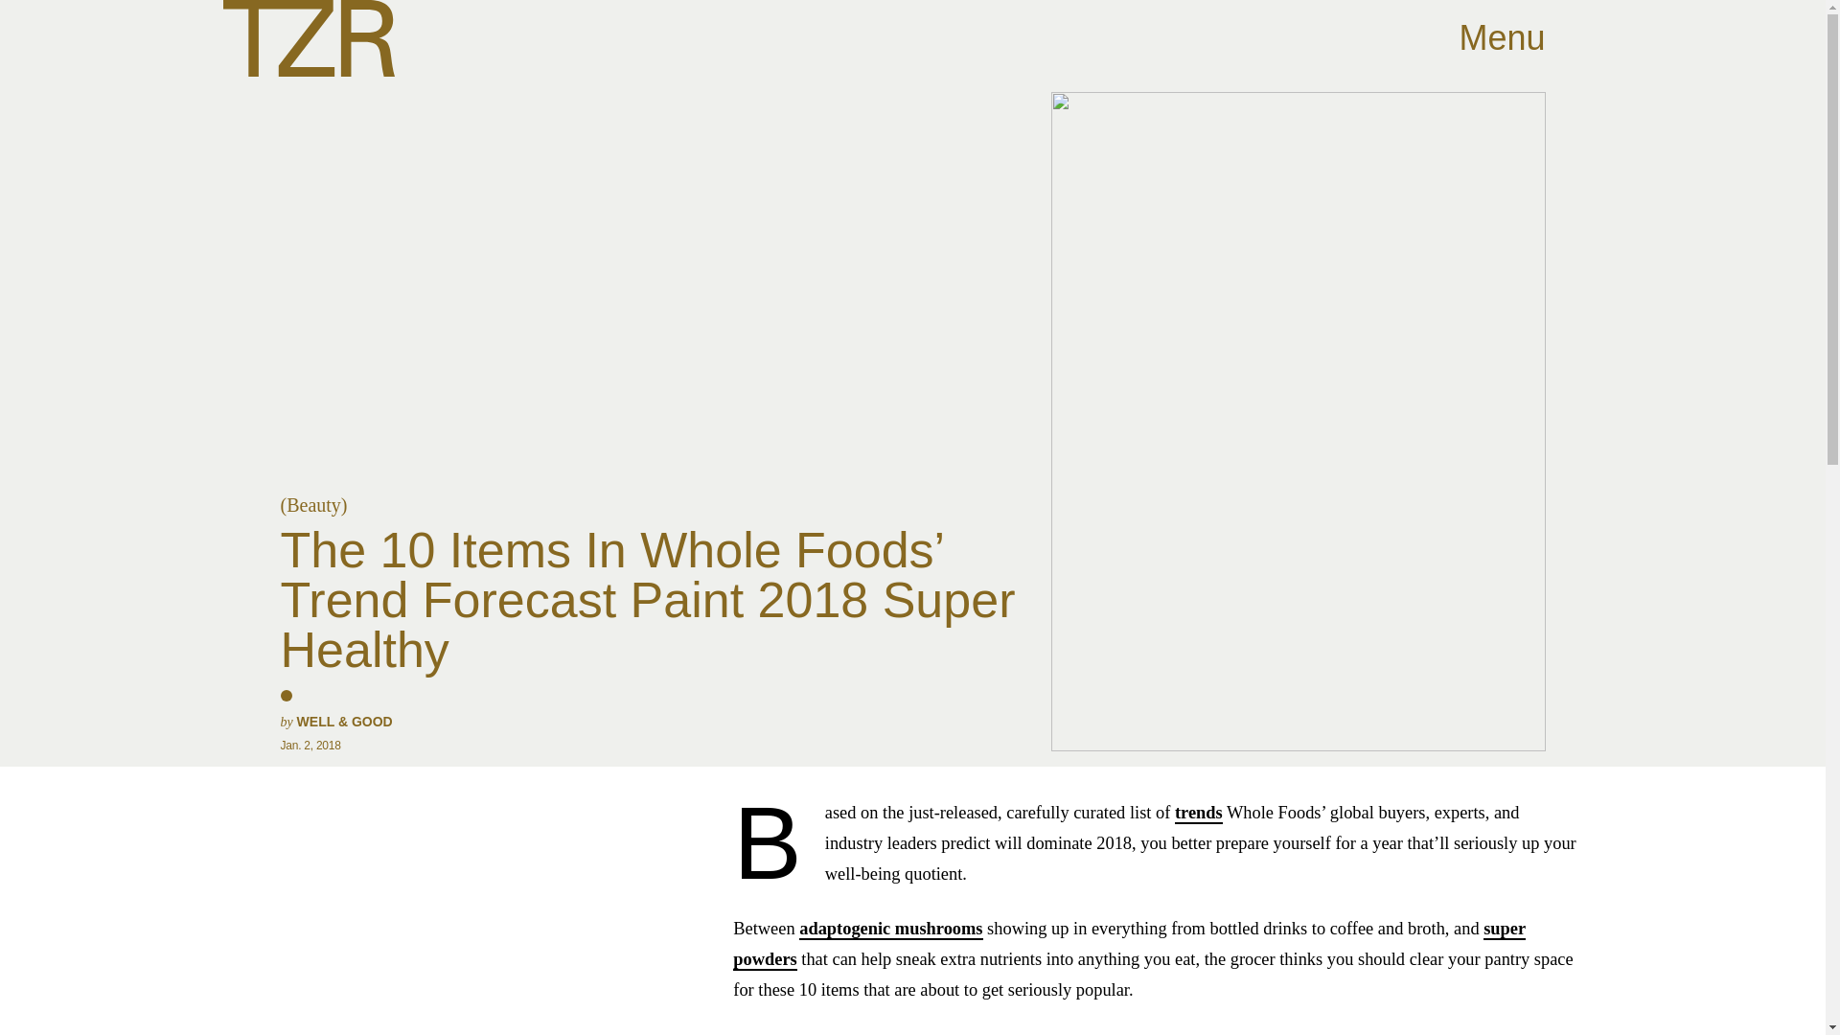  Describe the element at coordinates (1129, 945) in the screenshot. I see `super powders` at that location.